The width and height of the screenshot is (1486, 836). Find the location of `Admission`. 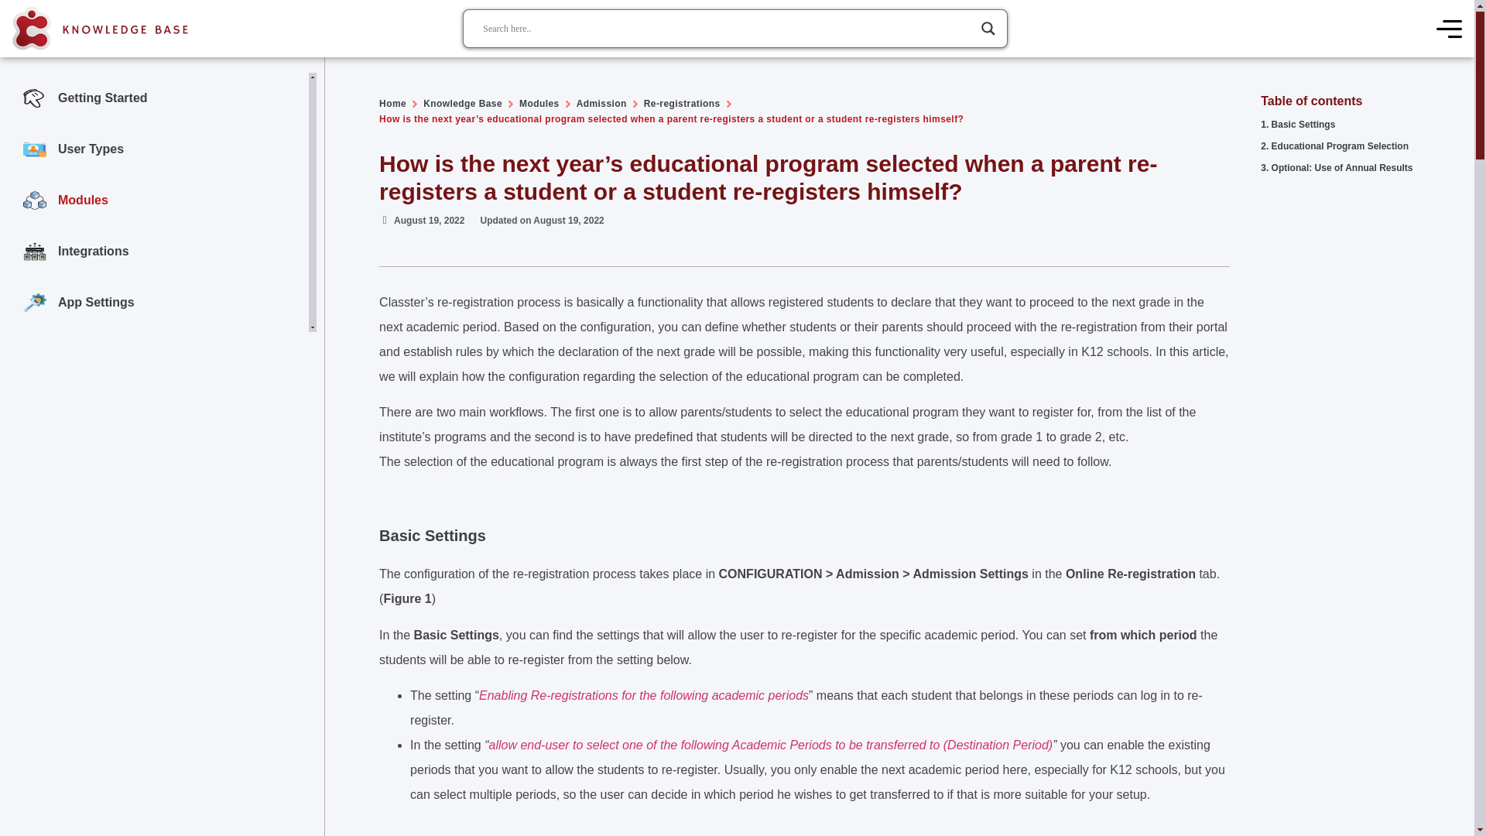

Admission is located at coordinates (601, 104).